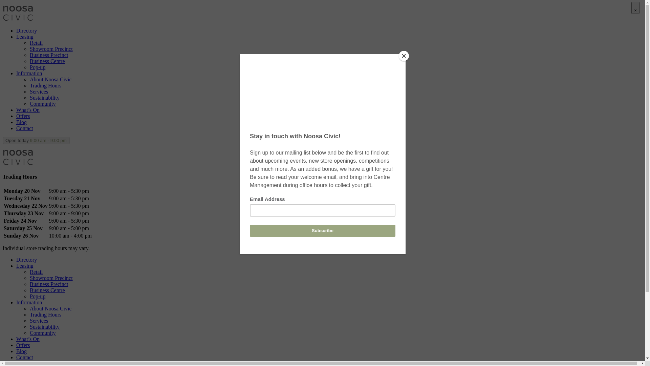 This screenshot has width=650, height=366. What do you see at coordinates (23, 345) in the screenshot?
I see `Offers` at bounding box center [23, 345].